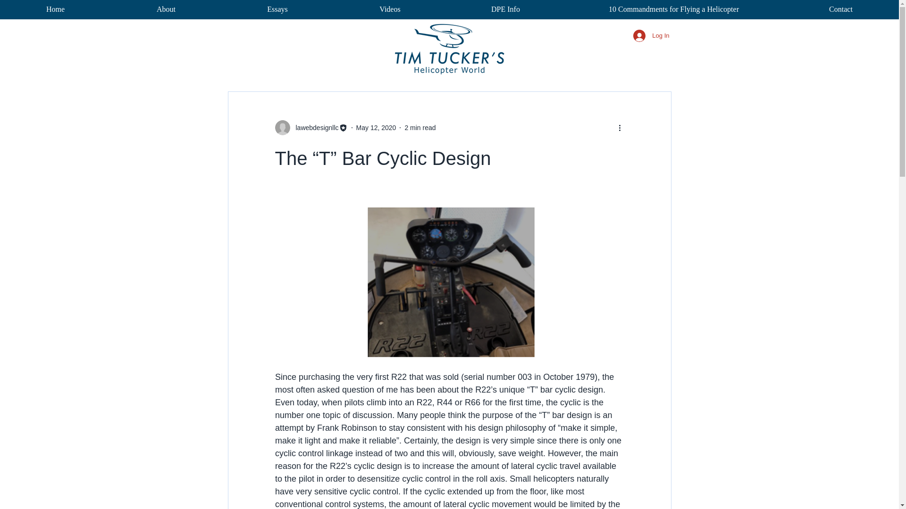 This screenshot has height=509, width=906. I want to click on Log In, so click(651, 36).